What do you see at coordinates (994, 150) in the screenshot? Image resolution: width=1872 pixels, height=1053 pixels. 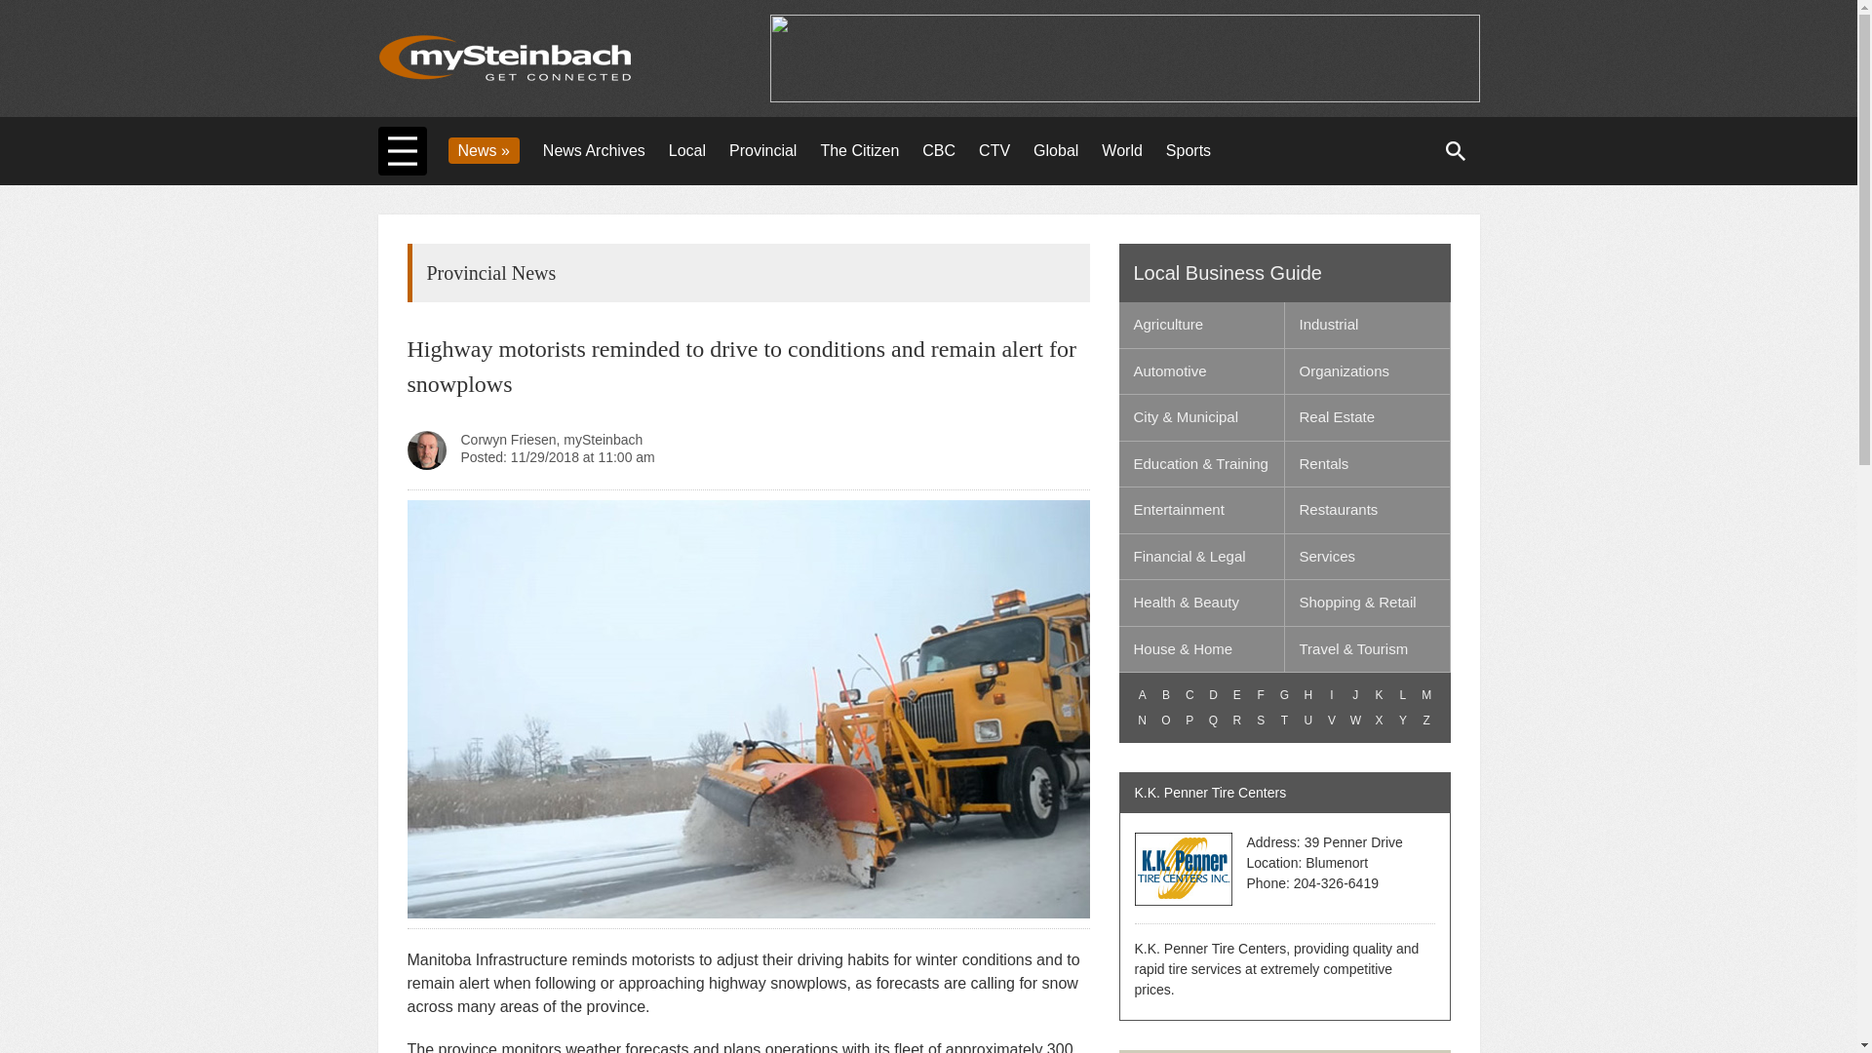 I see `CTV` at bounding box center [994, 150].